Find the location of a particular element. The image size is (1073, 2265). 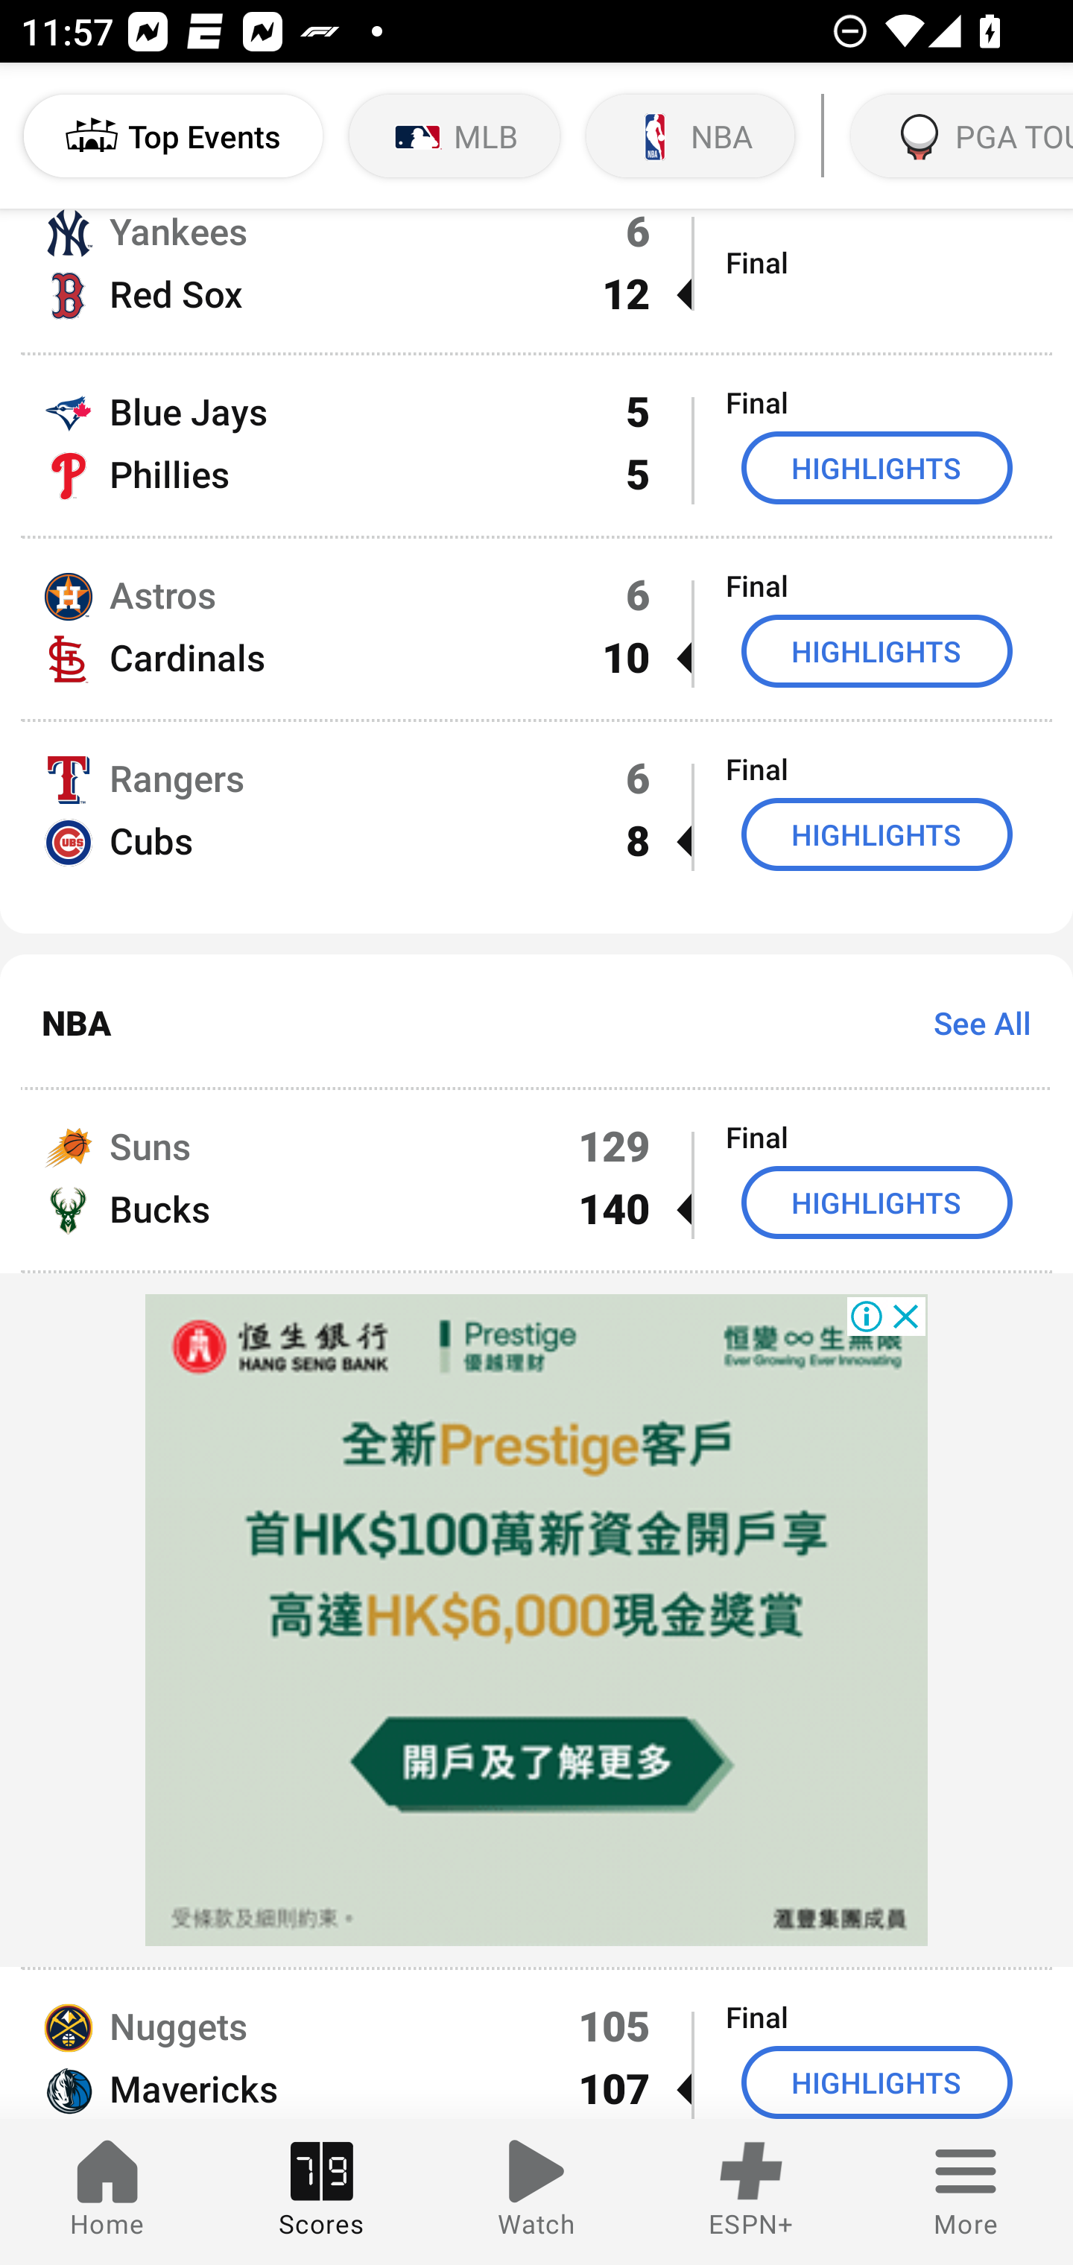

HIGHLIGHTS is located at coordinates (877, 2082).